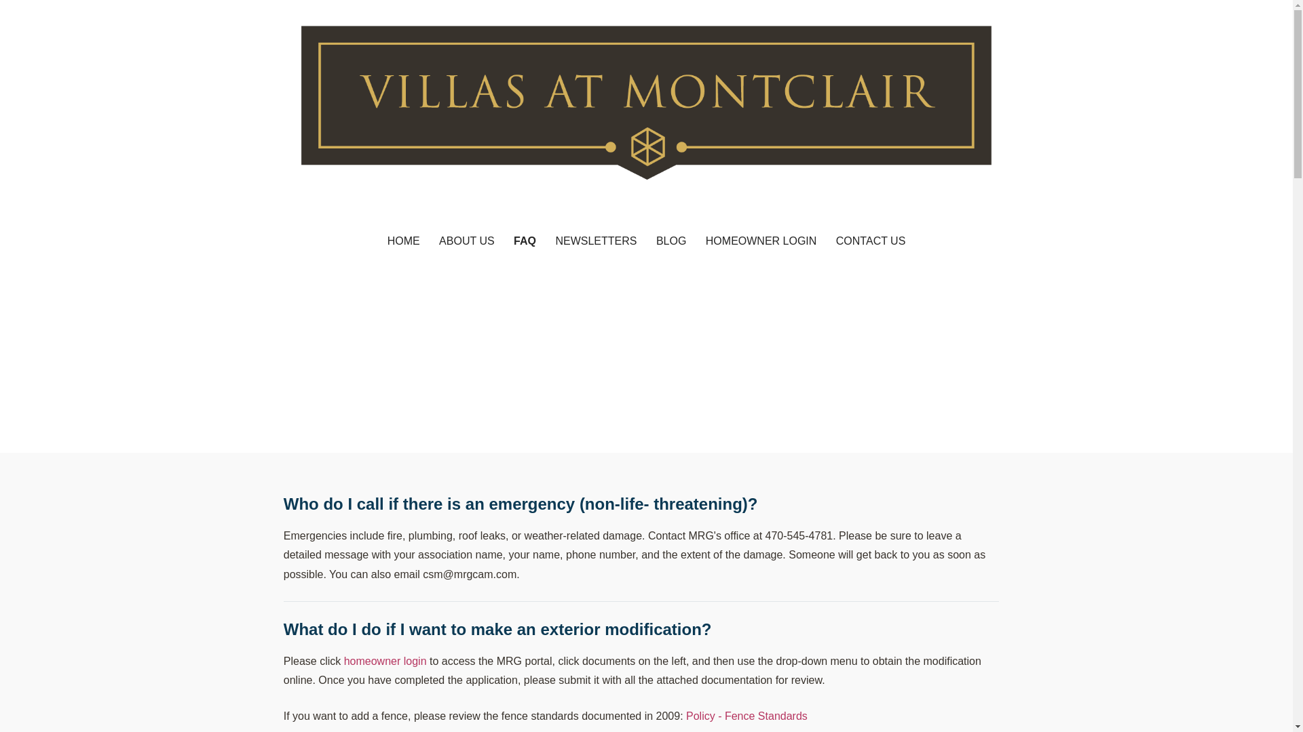 The width and height of the screenshot is (1303, 732). Describe the element at coordinates (596, 241) in the screenshot. I see `NEWSLETTERS` at that location.